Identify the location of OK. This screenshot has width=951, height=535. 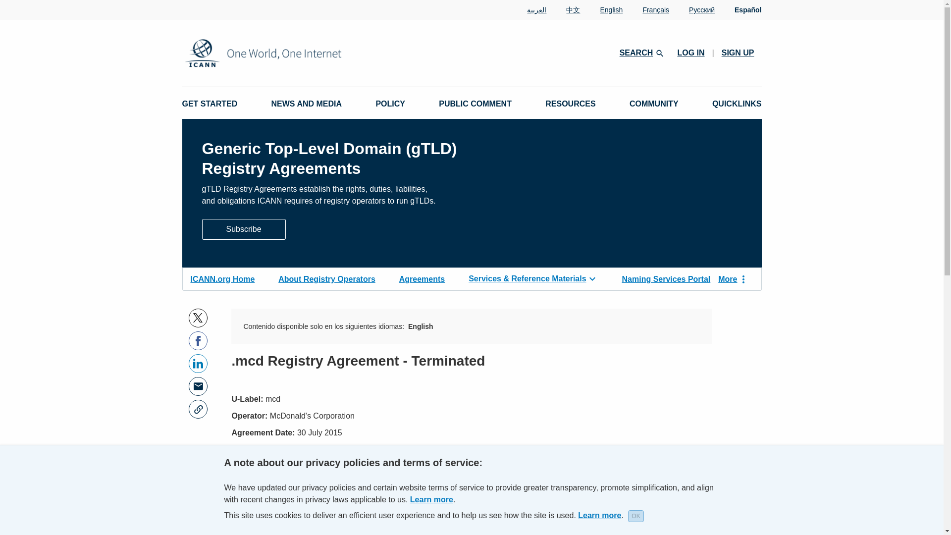
(635, 516).